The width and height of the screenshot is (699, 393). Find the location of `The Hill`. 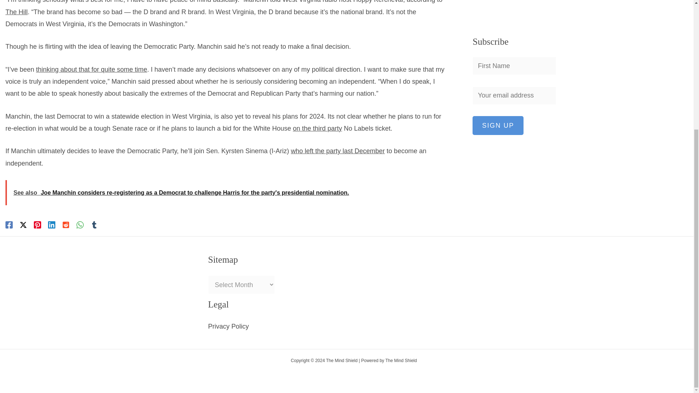

The Hill is located at coordinates (17, 12).